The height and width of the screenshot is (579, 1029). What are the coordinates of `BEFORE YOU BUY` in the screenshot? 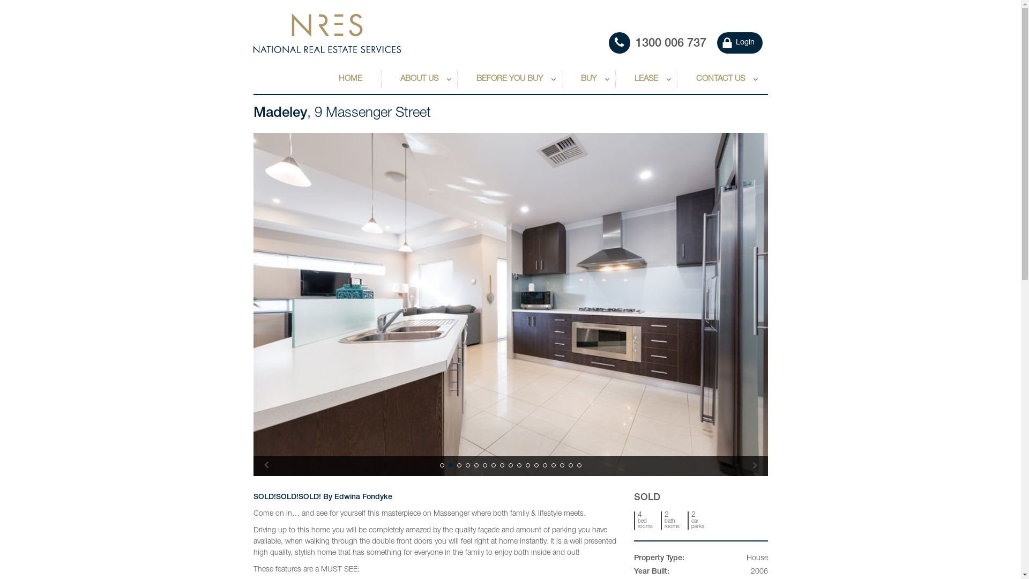 It's located at (509, 79).